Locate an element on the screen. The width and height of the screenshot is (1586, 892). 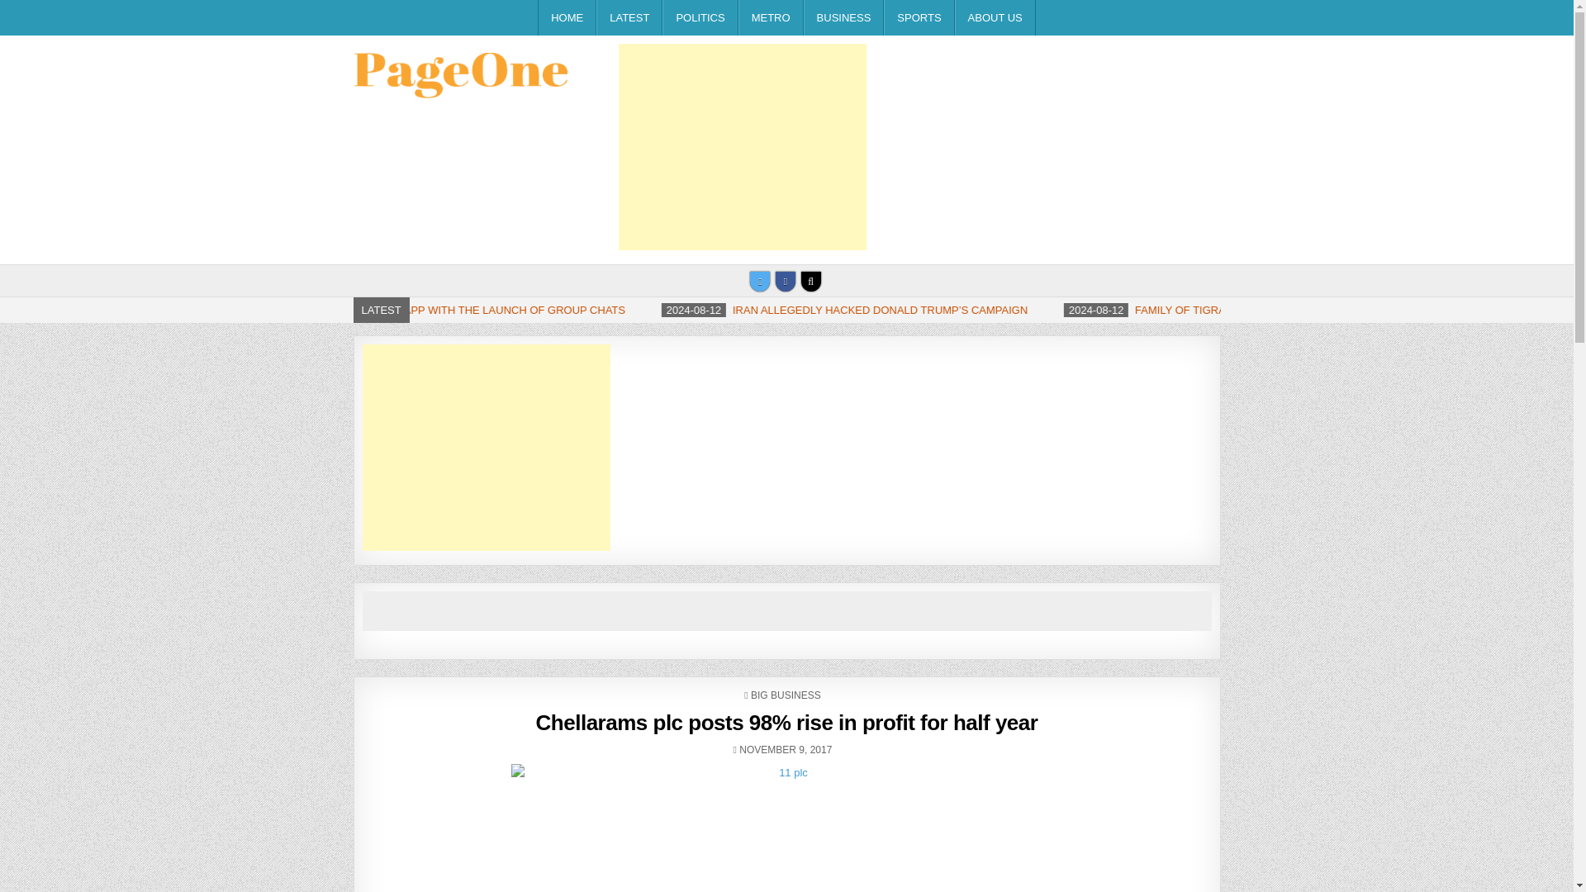
METRO is located at coordinates (772, 18).